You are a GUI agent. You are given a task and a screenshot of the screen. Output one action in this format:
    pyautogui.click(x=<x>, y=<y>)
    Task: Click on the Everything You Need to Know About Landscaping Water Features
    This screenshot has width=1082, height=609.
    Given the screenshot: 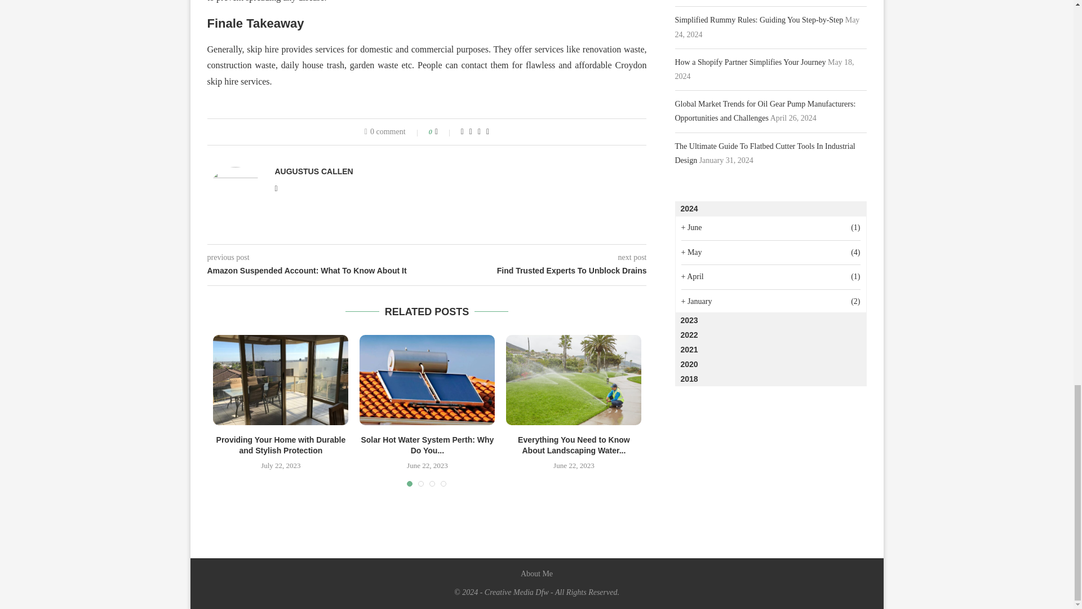 What is the action you would take?
    pyautogui.click(x=574, y=380)
    